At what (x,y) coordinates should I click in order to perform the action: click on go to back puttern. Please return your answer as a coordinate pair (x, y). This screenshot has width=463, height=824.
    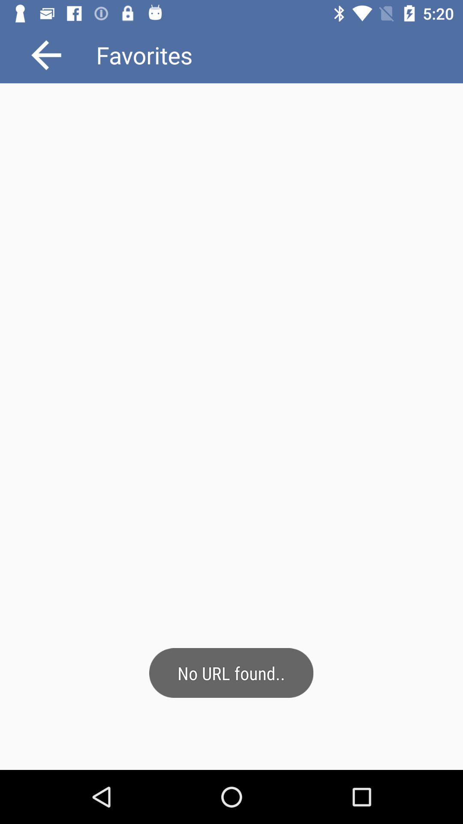
    Looking at the image, I should click on (46, 55).